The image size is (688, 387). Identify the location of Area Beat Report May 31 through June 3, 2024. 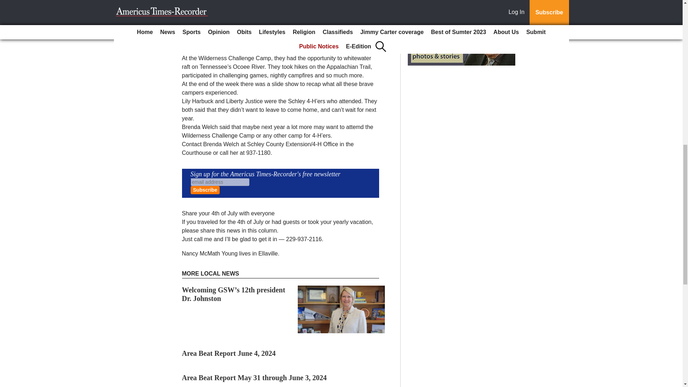
(254, 378).